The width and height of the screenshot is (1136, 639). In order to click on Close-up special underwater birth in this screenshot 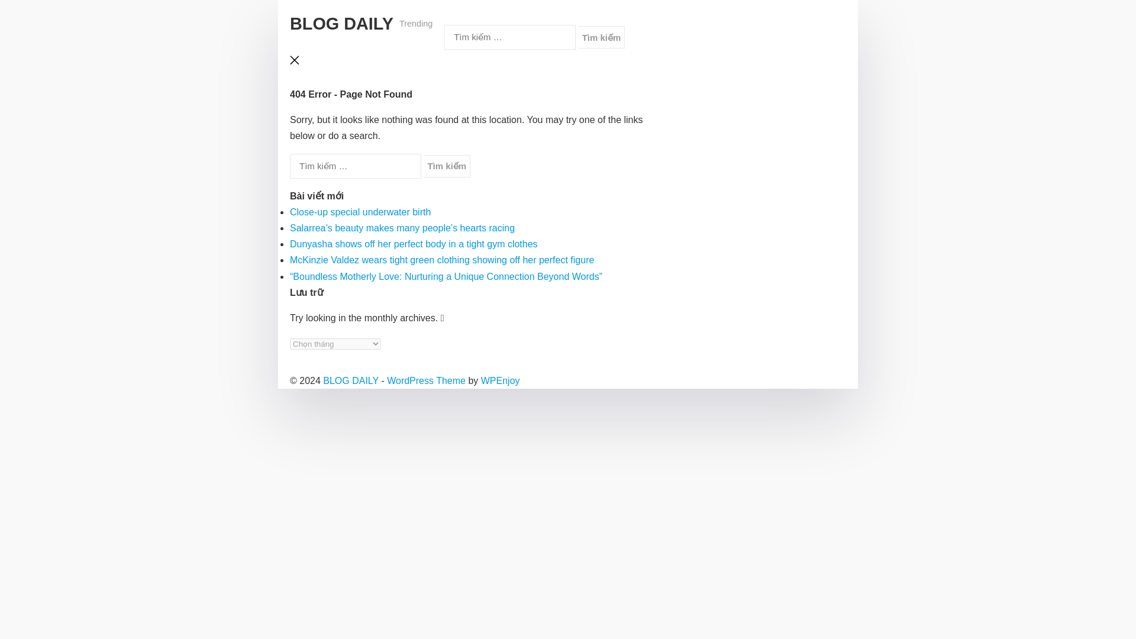, I will do `click(360, 212)`.